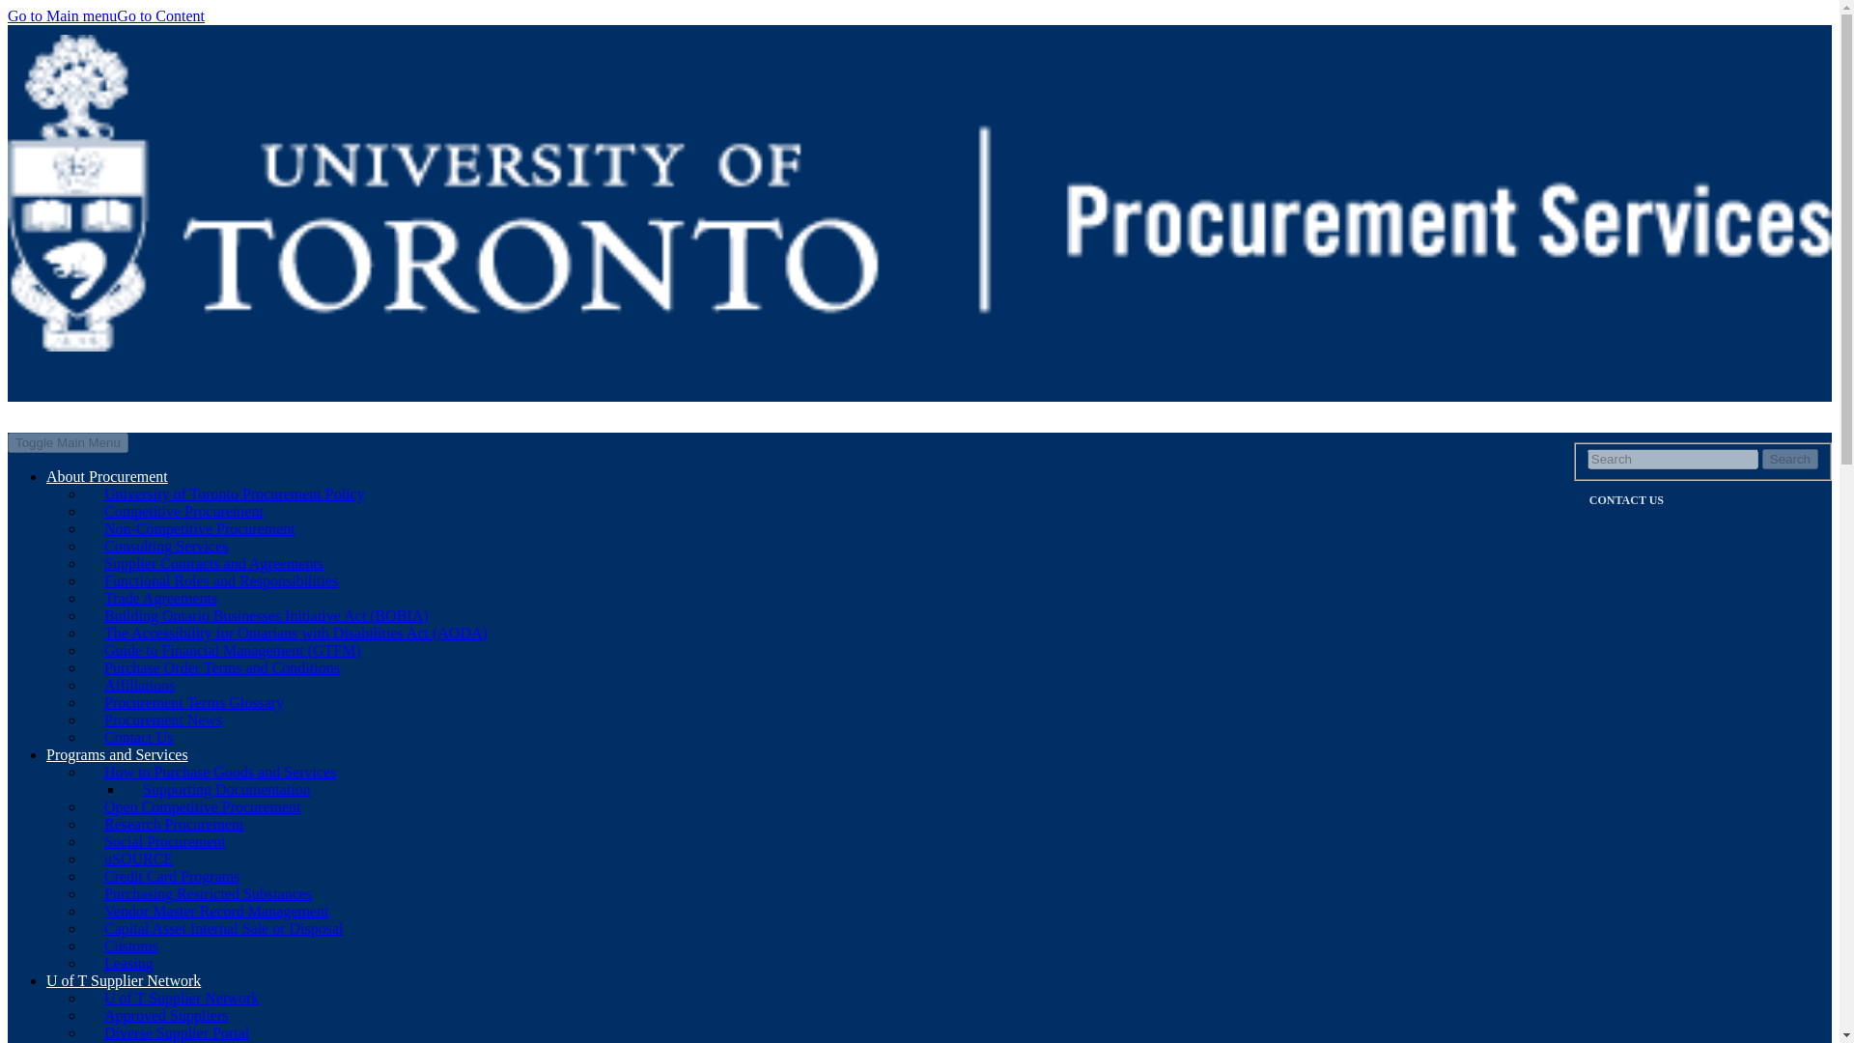  I want to click on Leasing, so click(128, 963).